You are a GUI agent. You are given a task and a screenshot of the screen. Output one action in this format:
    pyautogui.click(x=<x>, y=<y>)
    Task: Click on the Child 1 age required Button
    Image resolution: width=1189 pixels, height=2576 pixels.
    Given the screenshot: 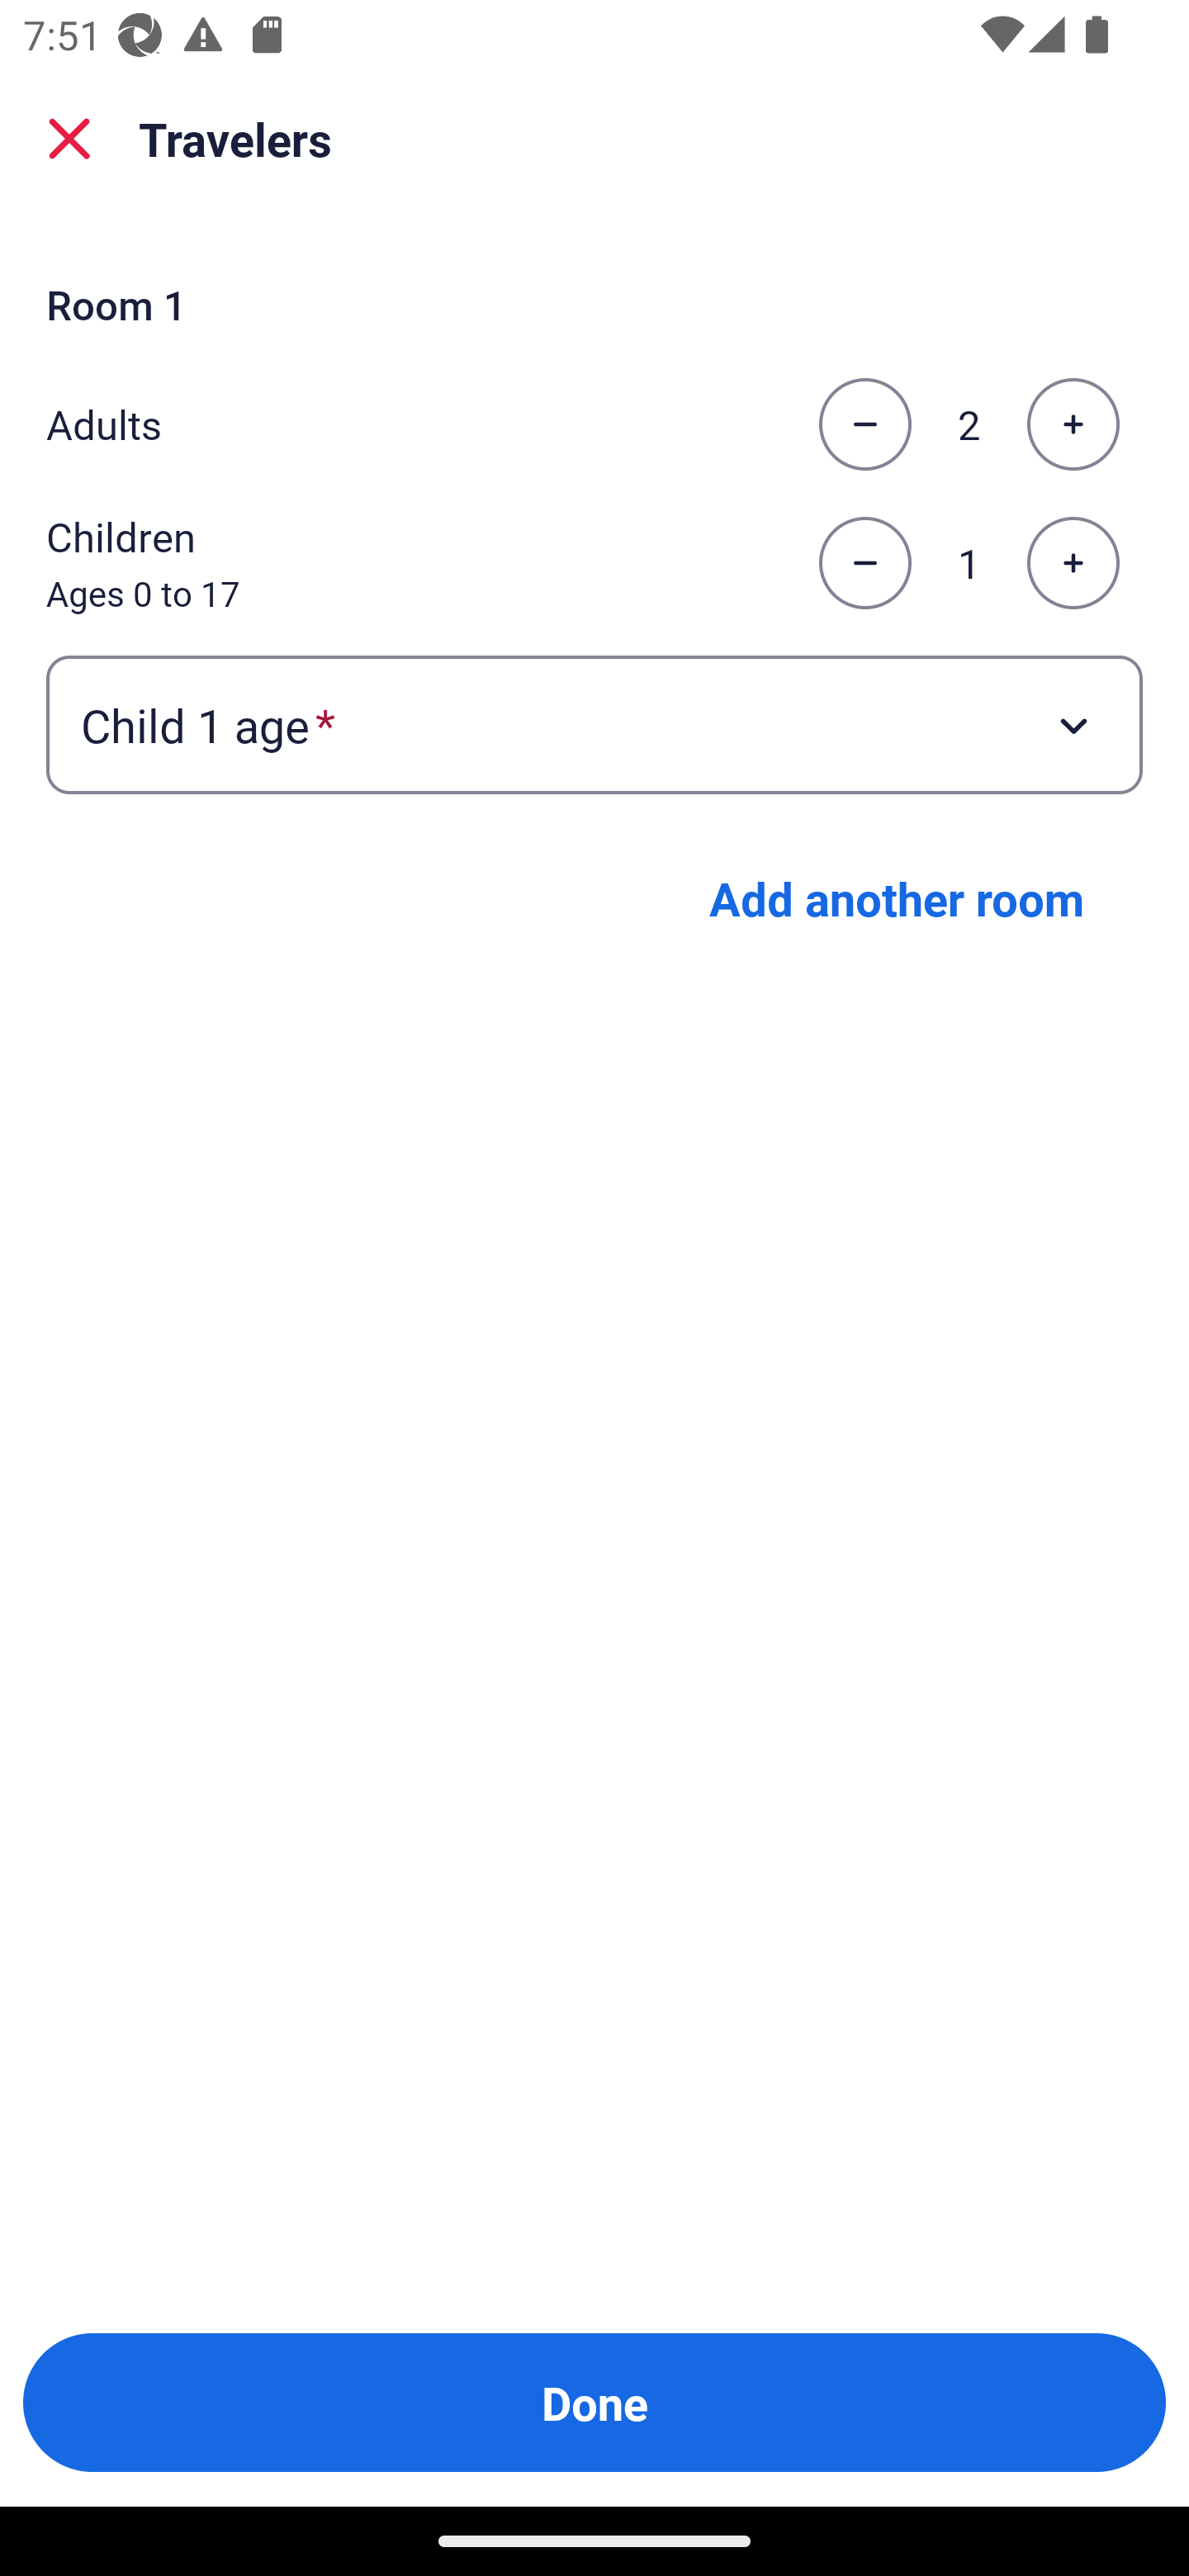 What is the action you would take?
    pyautogui.click(x=594, y=723)
    